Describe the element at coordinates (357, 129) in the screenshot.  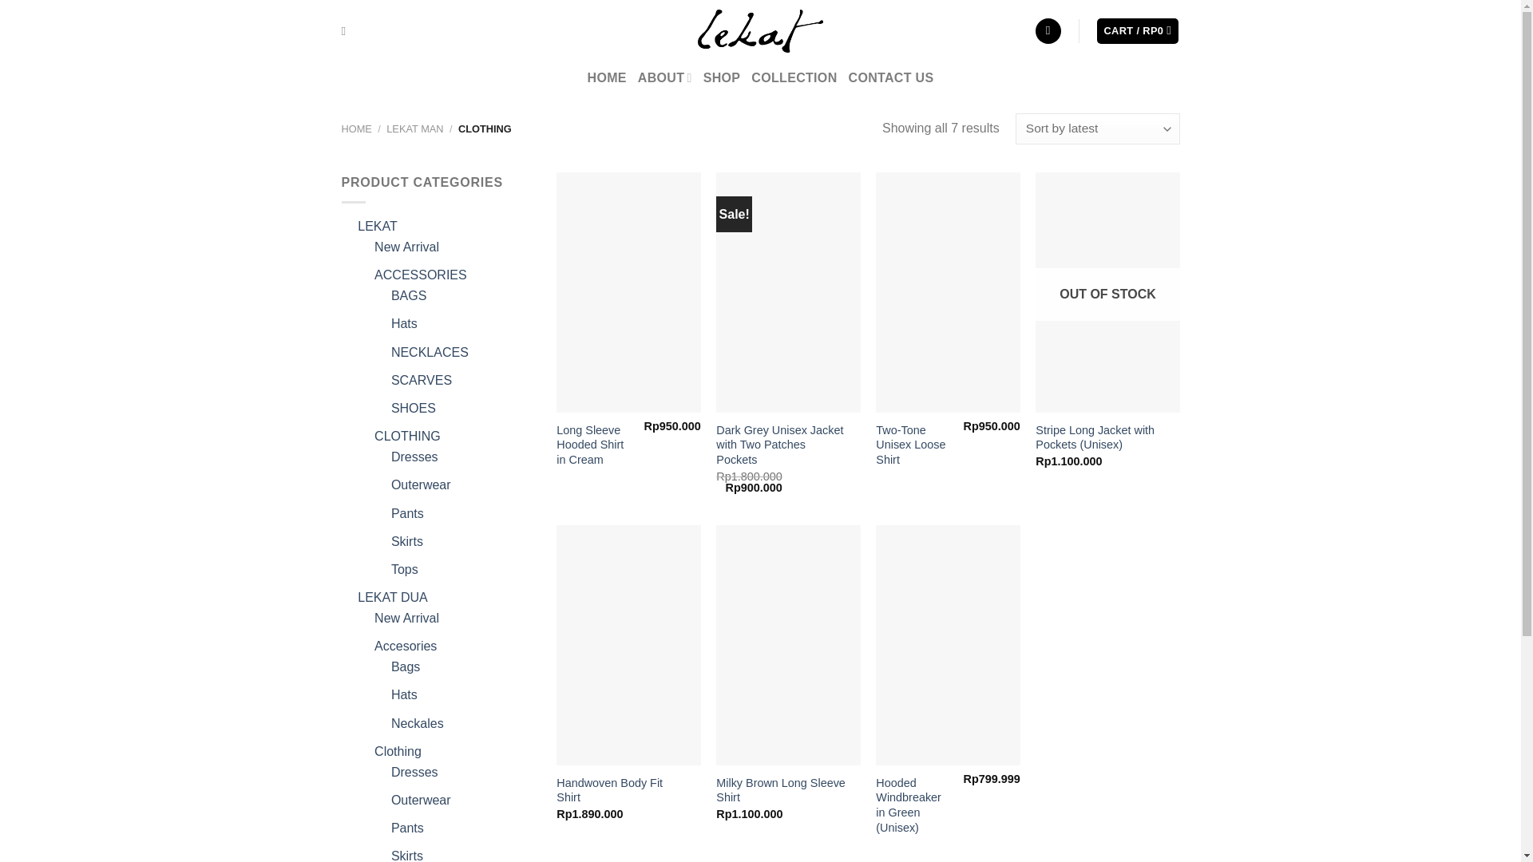
I see `HOME` at that location.